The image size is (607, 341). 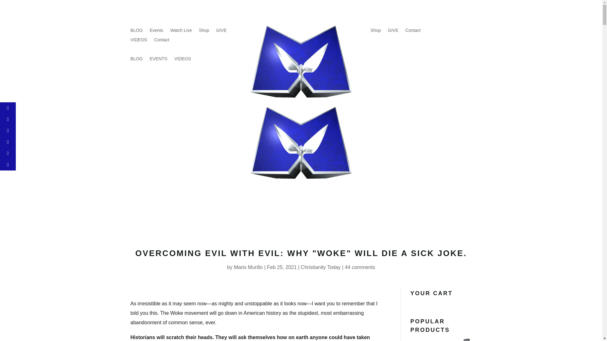 I want to click on MM-logo-web-480x341, so click(x=301, y=61).